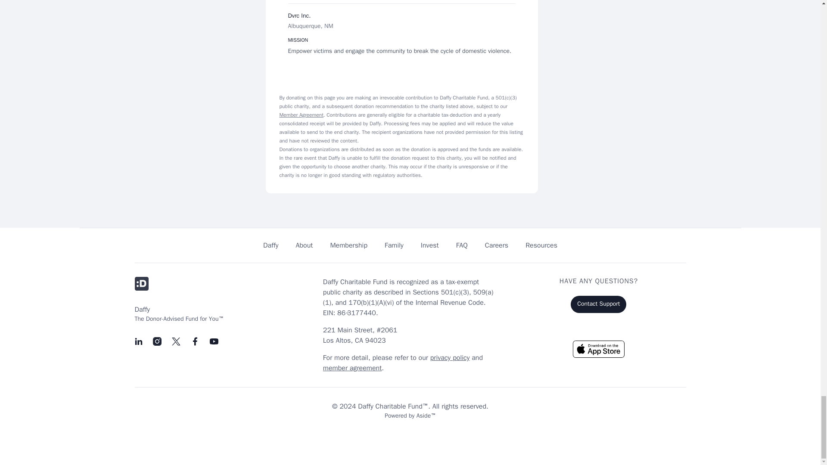  Describe the element at coordinates (301, 115) in the screenshot. I see `Member Agreement` at that location.